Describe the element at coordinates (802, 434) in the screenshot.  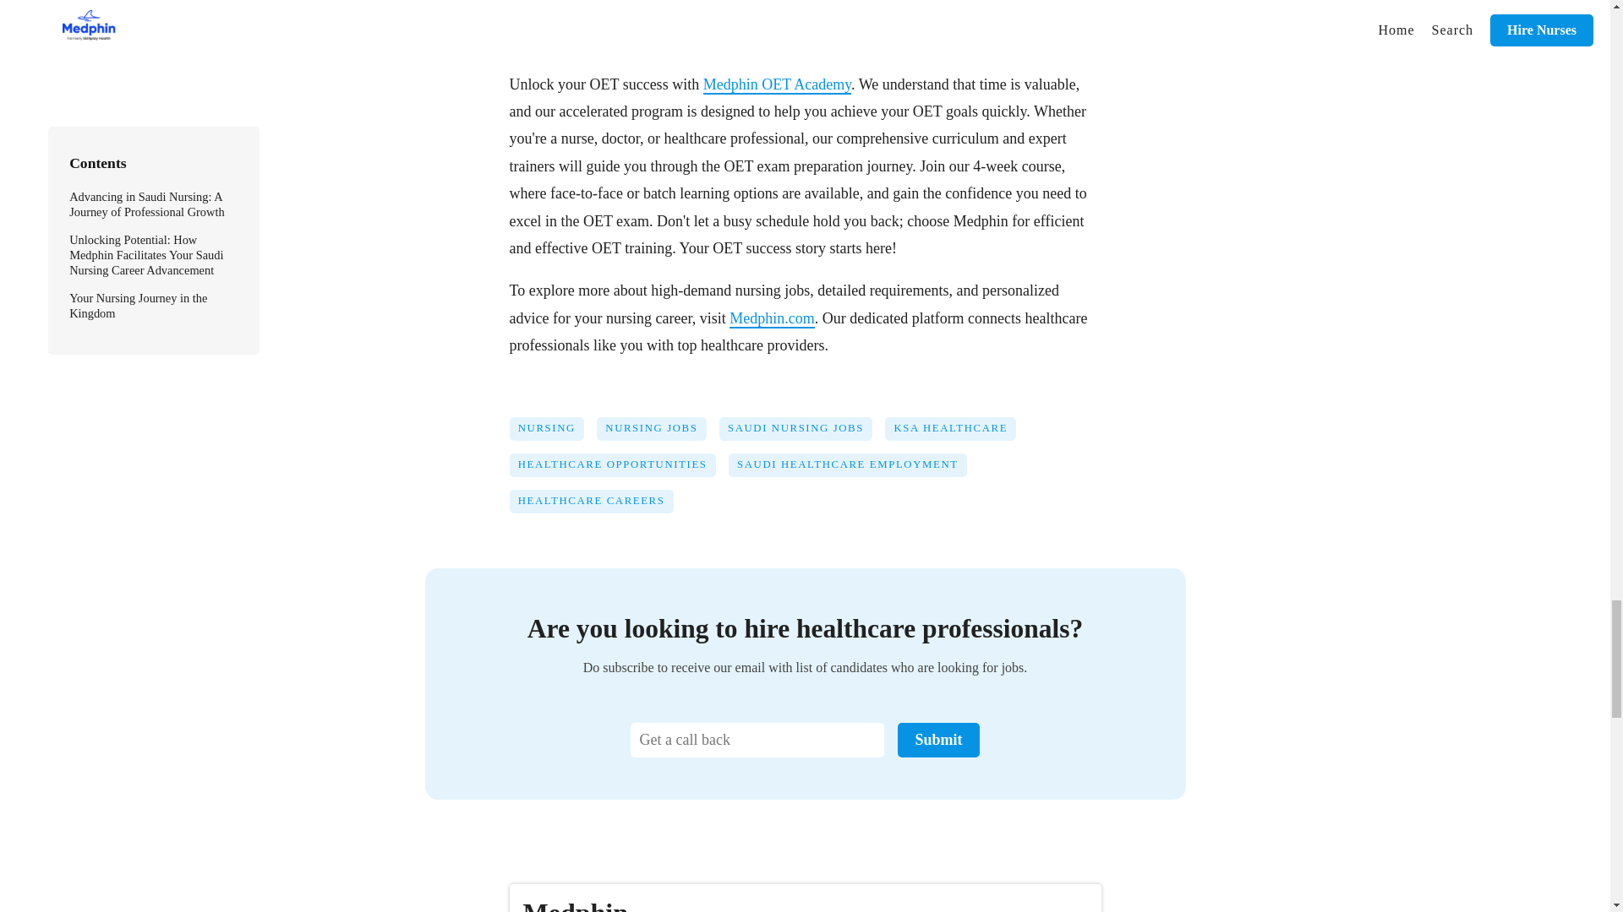
I see `SAUDI NURSING JOBS` at that location.